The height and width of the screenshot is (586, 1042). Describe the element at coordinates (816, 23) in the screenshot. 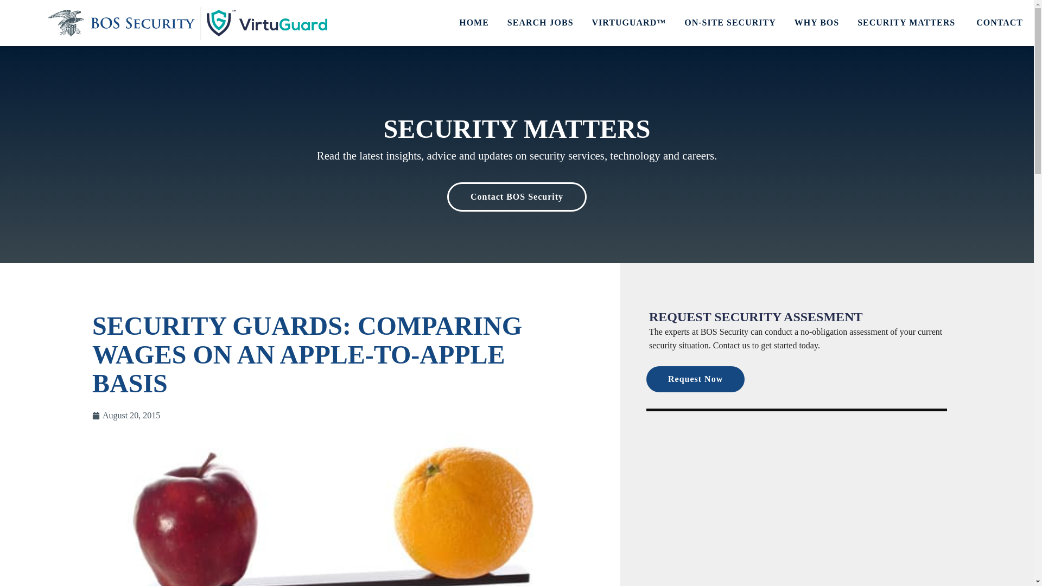

I see `WHY BOS` at that location.